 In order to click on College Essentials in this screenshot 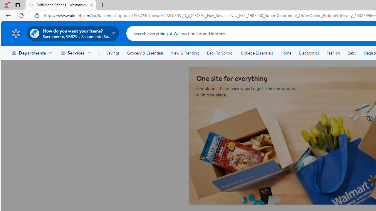, I will do `click(257, 53)`.